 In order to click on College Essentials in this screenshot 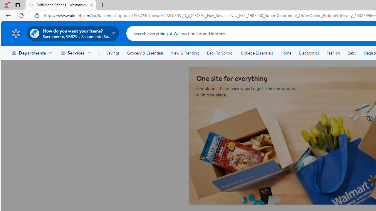, I will do `click(257, 53)`.